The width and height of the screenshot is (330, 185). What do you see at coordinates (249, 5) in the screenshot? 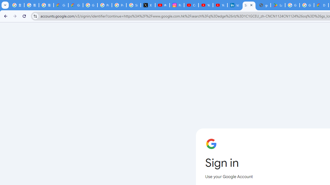
I see `Sign in - Google Accounts` at bounding box center [249, 5].